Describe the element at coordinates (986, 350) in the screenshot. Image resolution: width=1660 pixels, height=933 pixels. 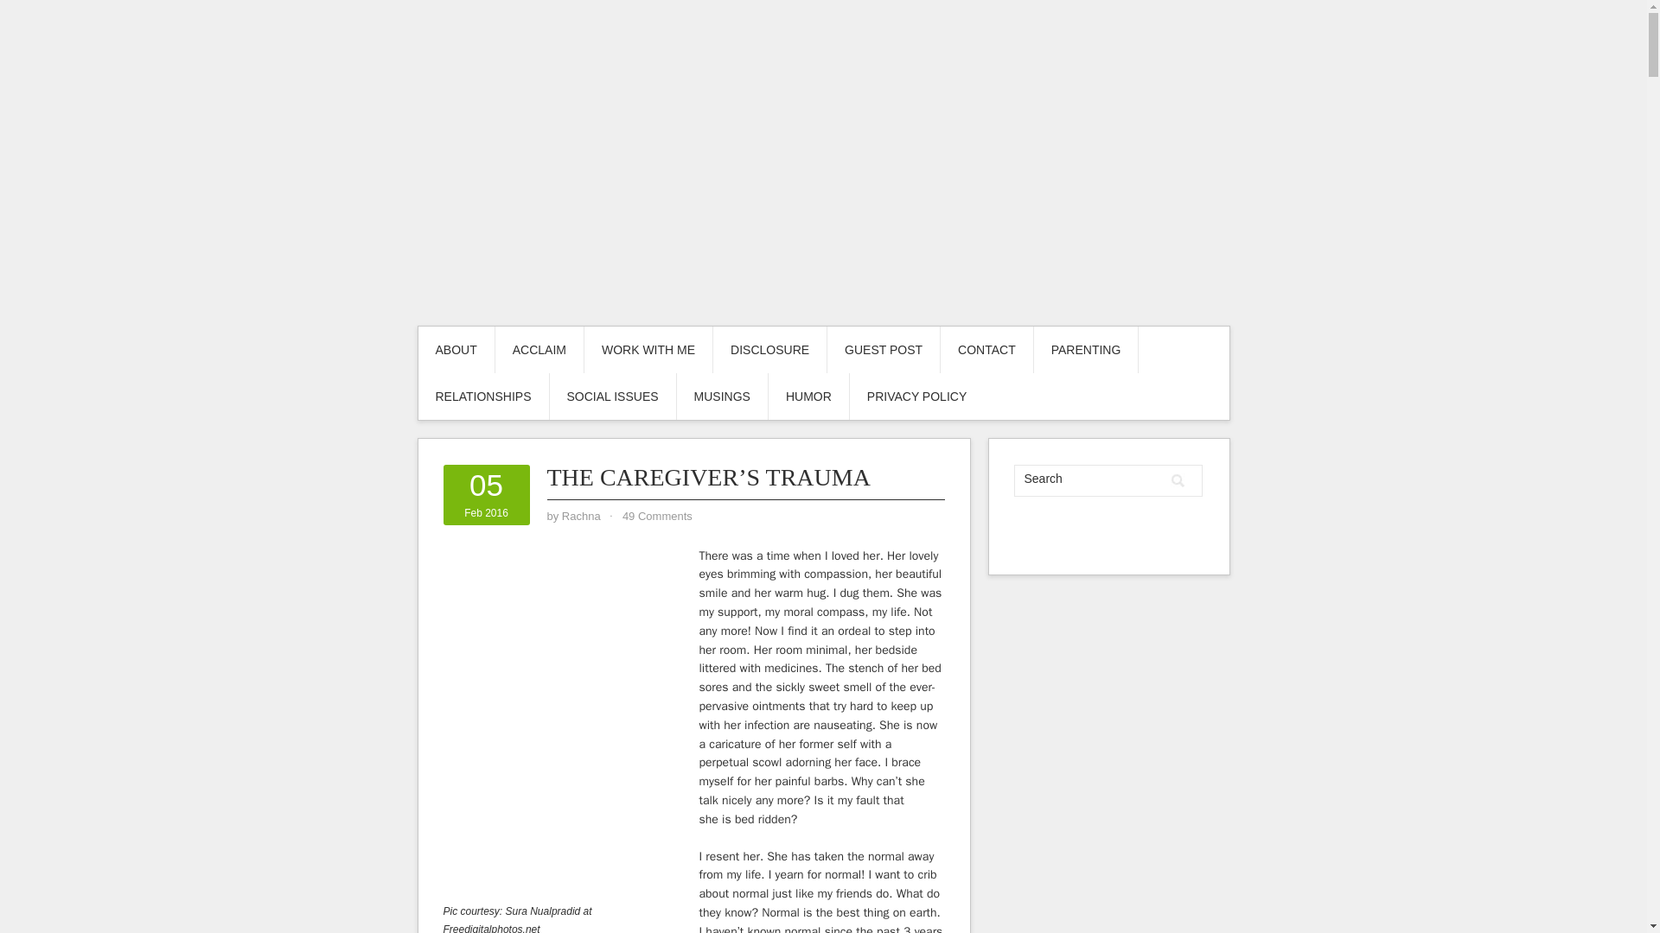
I see `CONTACT` at that location.